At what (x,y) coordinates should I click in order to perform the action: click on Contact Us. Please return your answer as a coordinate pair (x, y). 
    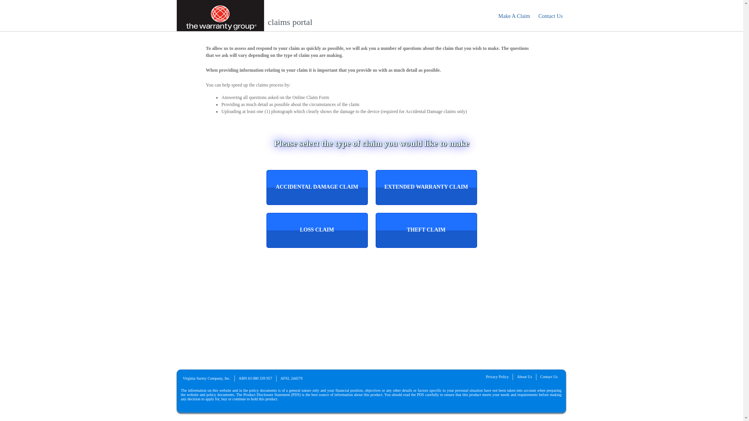
    Looking at the image, I should click on (549, 377).